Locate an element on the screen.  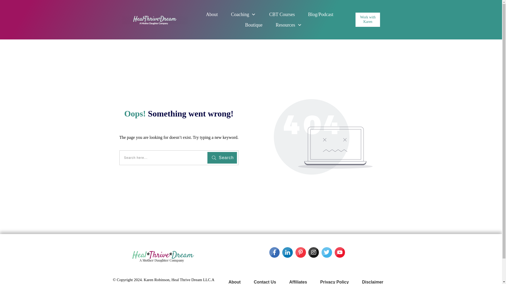
Contact Us is located at coordinates (265, 281).